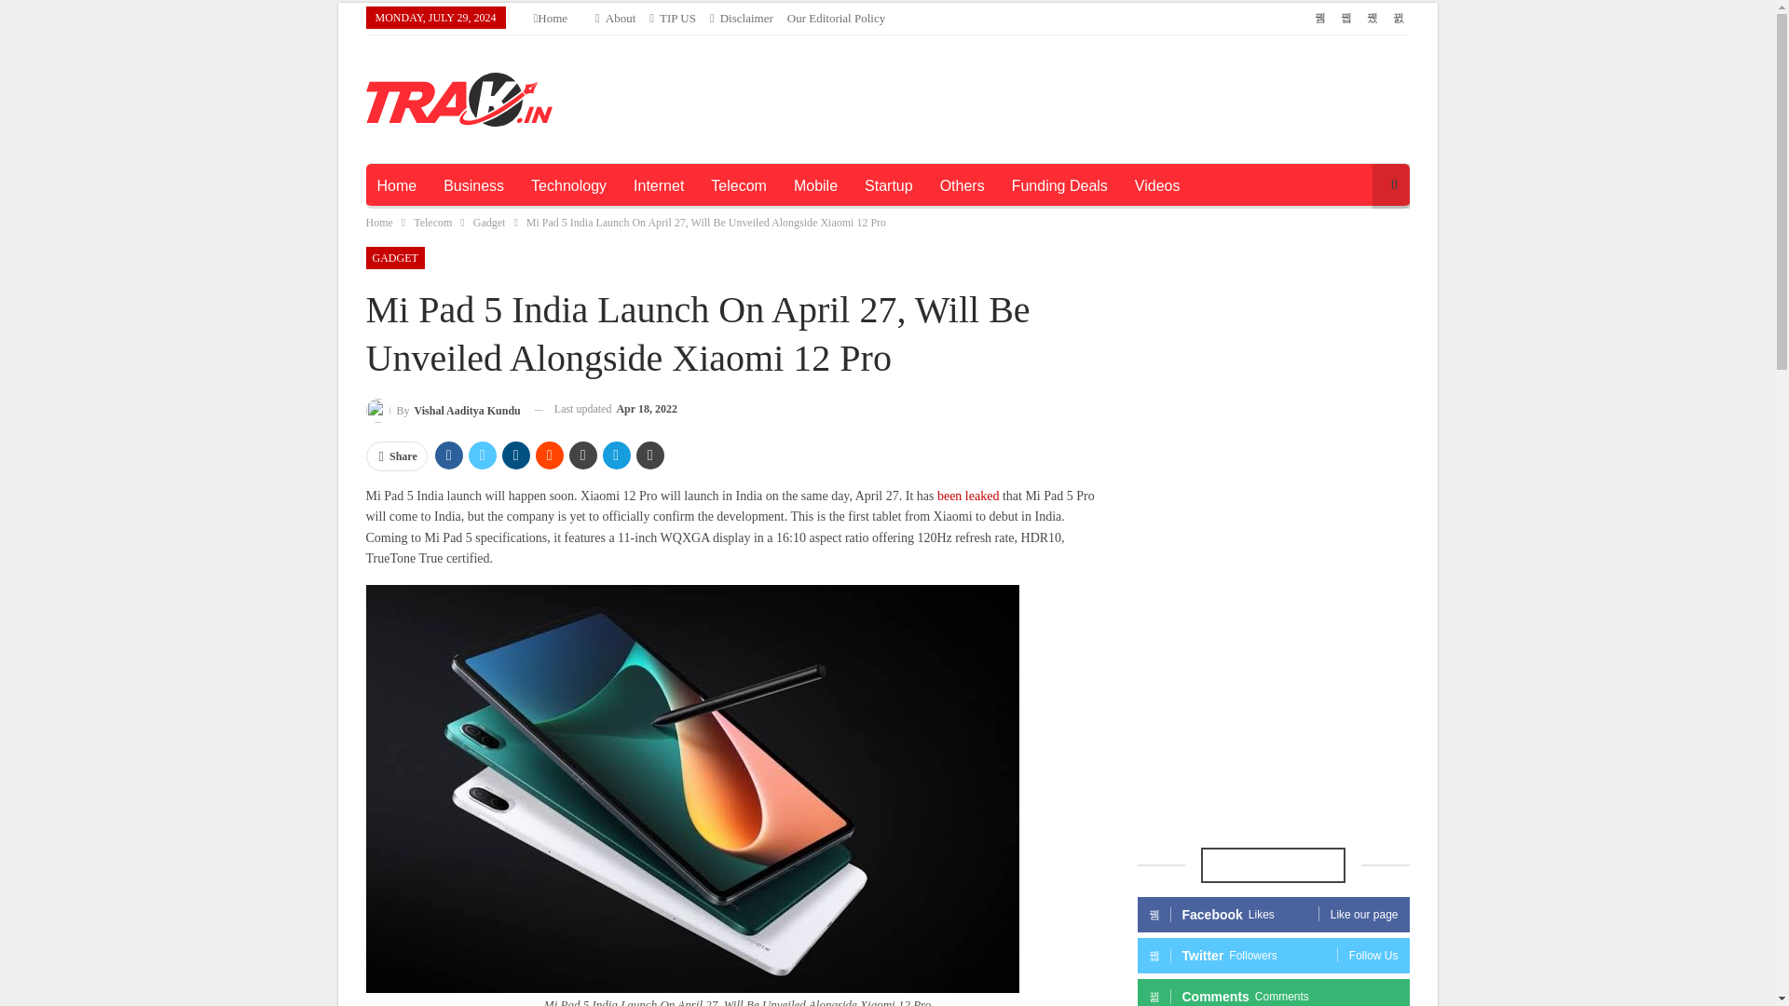 Image resolution: width=1789 pixels, height=1006 pixels. I want to click on Videos, so click(1157, 186).